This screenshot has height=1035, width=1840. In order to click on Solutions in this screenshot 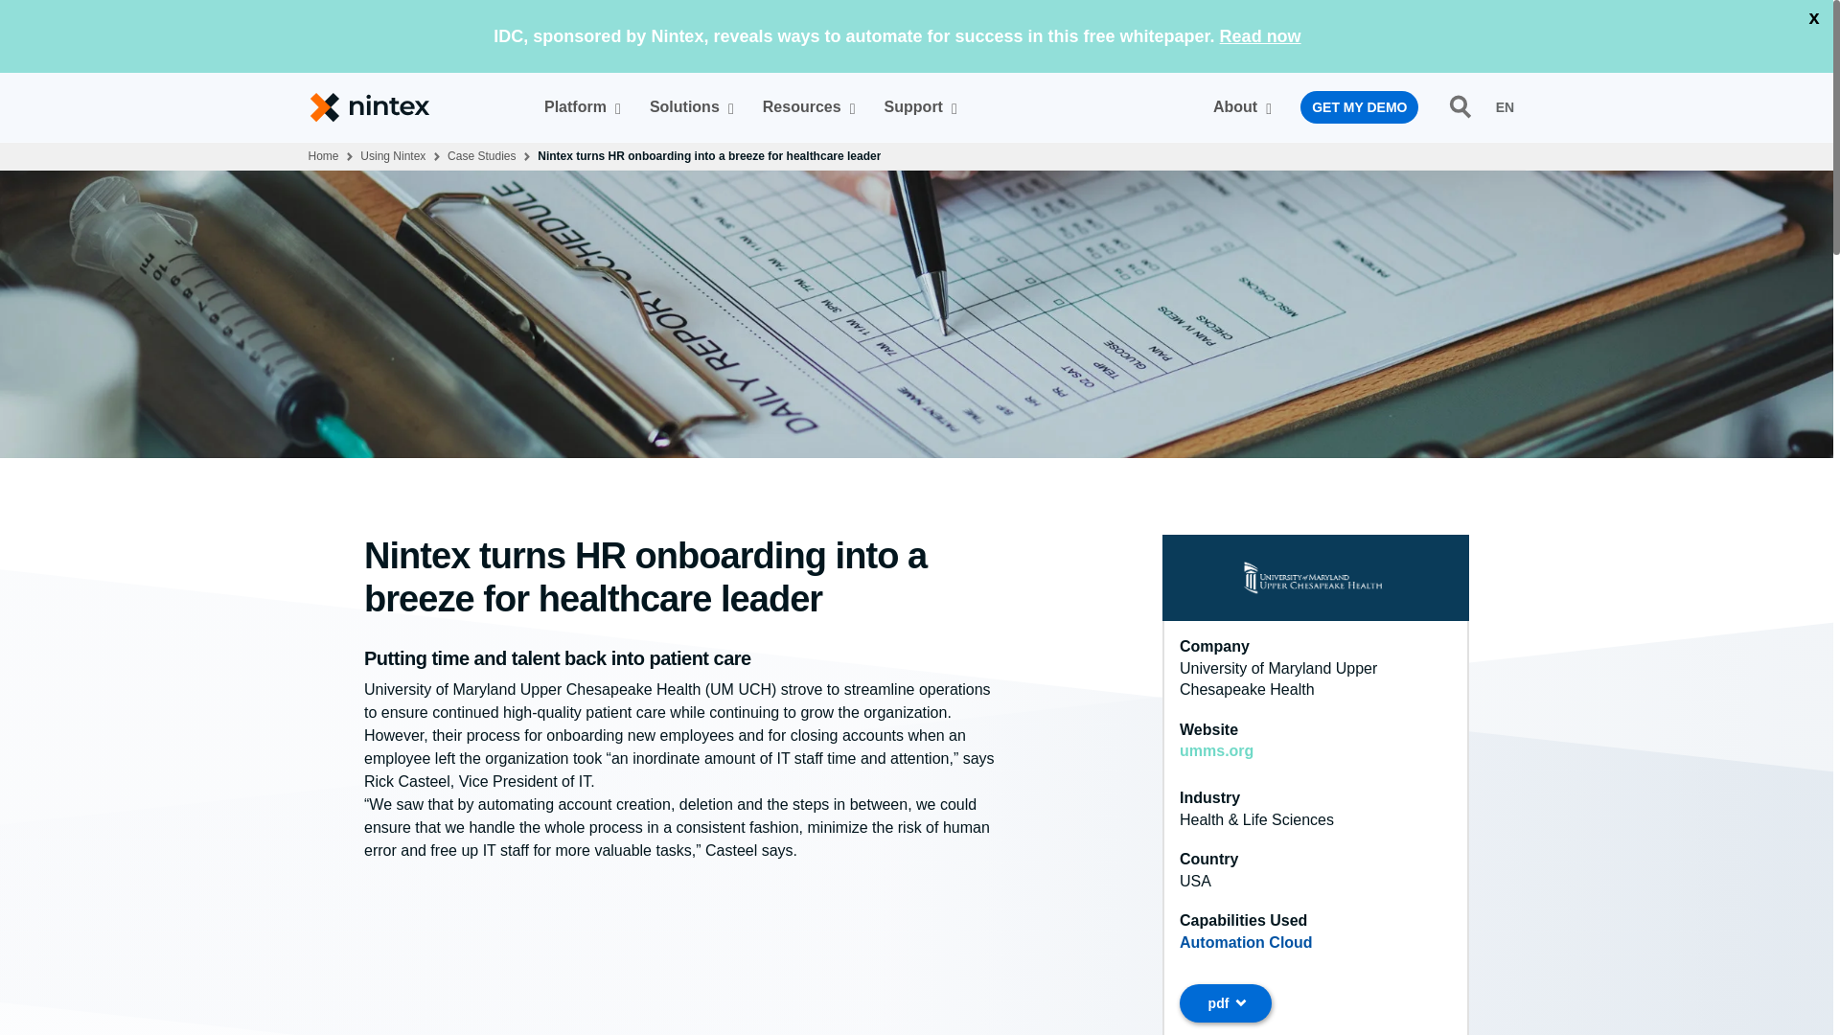, I will do `click(379, 107)`.